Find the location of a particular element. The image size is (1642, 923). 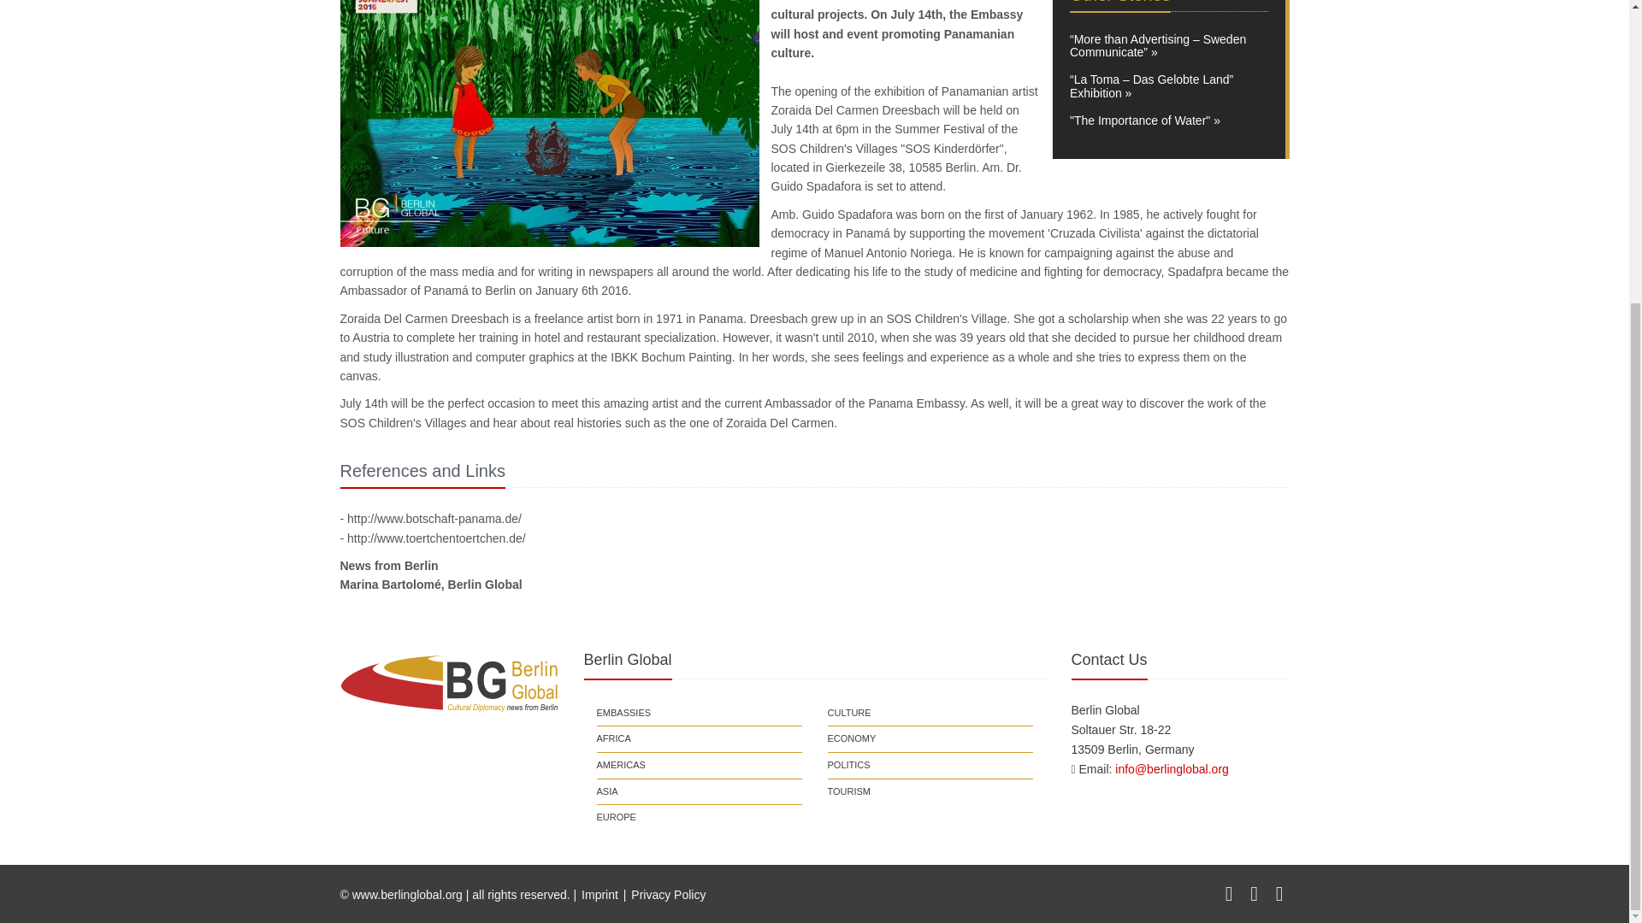

EMBASSIES is located at coordinates (624, 713).